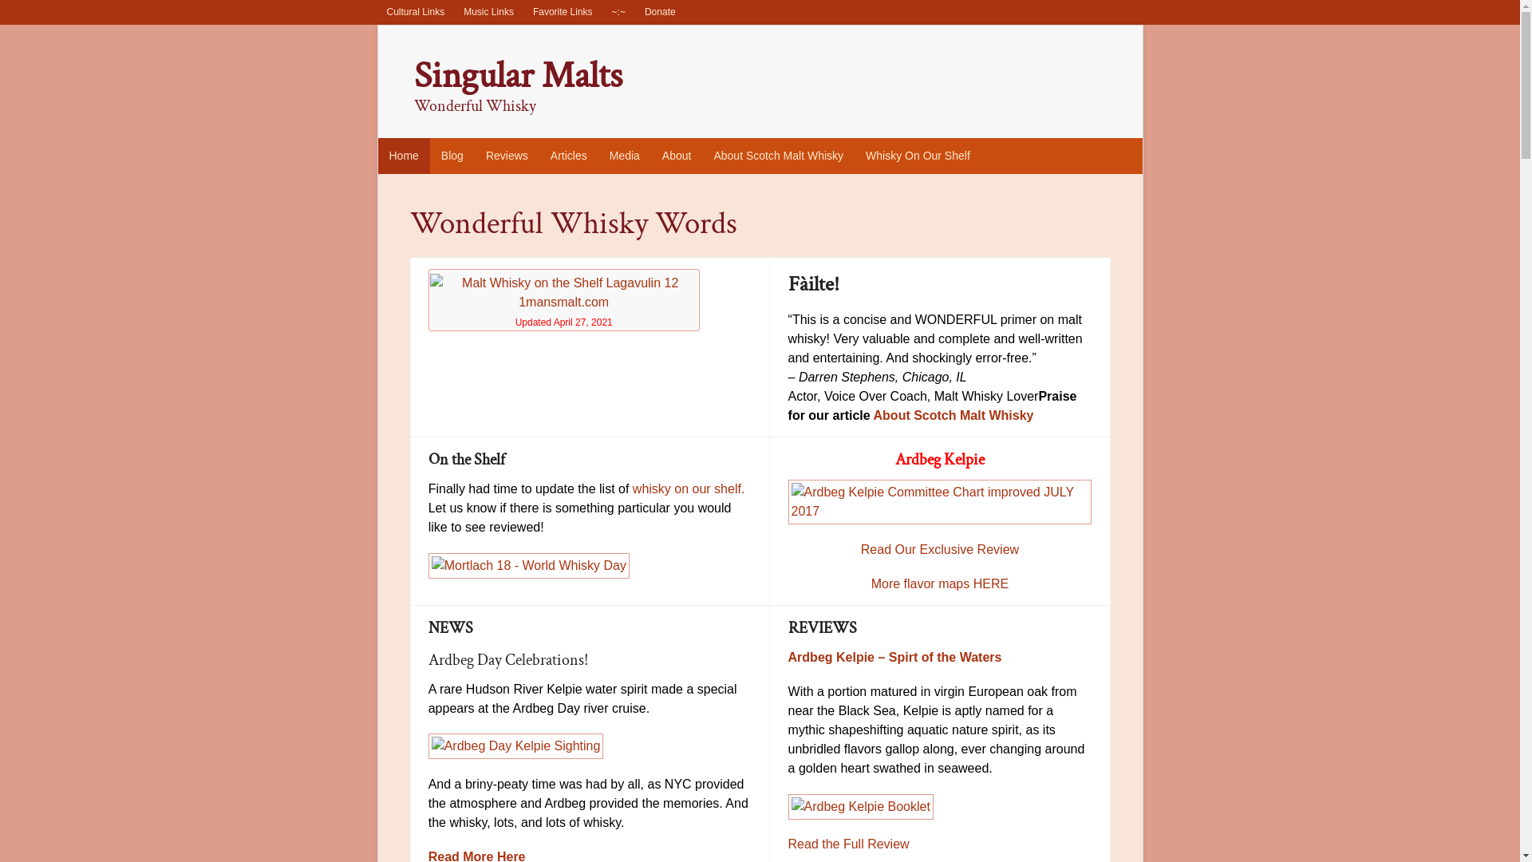  What do you see at coordinates (563, 13) in the screenshot?
I see `Favorite Links` at bounding box center [563, 13].